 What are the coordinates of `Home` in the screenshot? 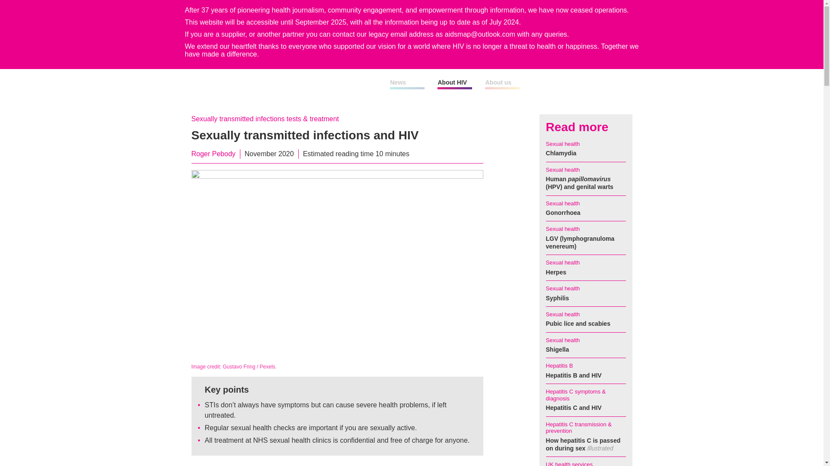 It's located at (290, 84).